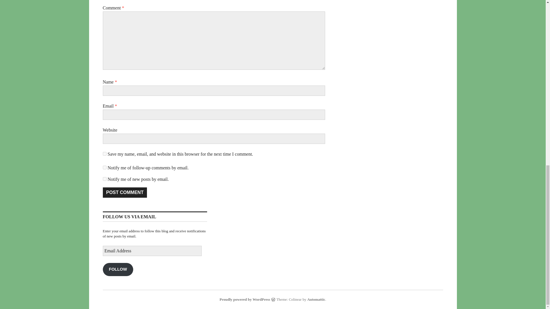 The height and width of the screenshot is (309, 550). I want to click on Proudly powered by WordPress, so click(245, 299).